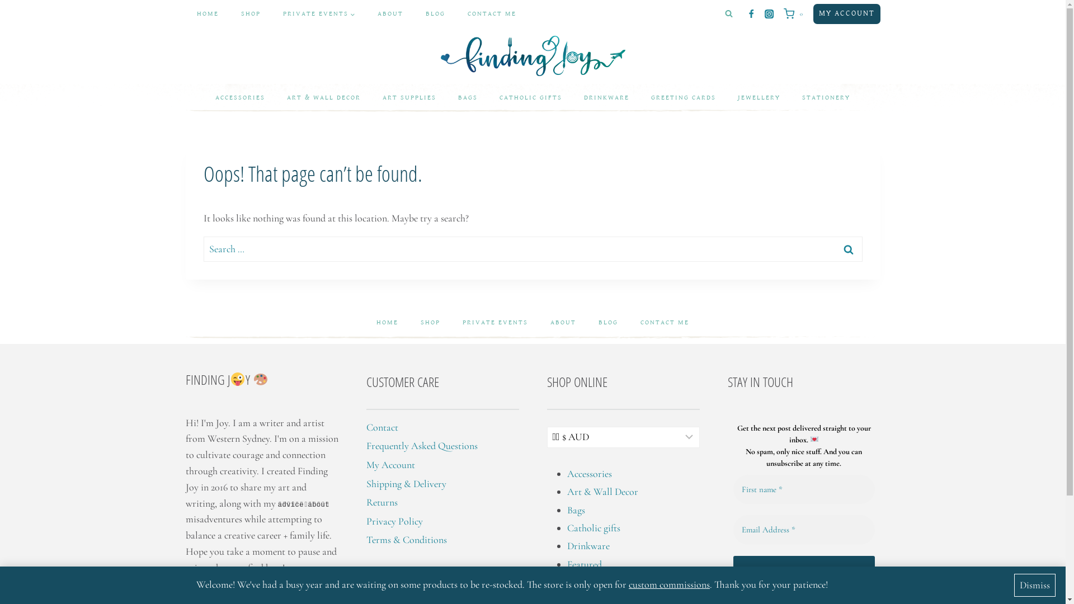  Describe the element at coordinates (684, 97) in the screenshot. I see `GREETING CARDS` at that location.